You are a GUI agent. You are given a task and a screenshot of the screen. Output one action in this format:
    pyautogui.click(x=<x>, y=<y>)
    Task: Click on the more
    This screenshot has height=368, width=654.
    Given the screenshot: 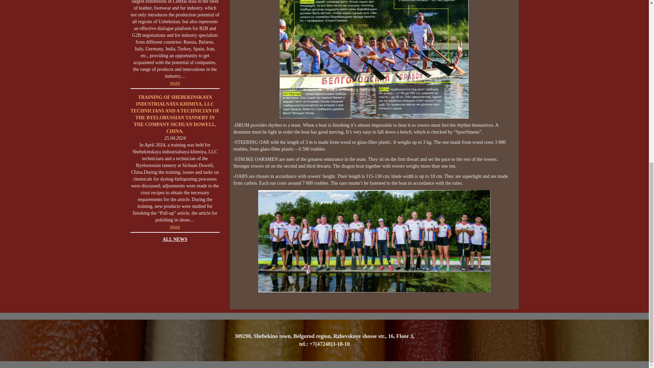 What is the action you would take?
    pyautogui.click(x=175, y=83)
    